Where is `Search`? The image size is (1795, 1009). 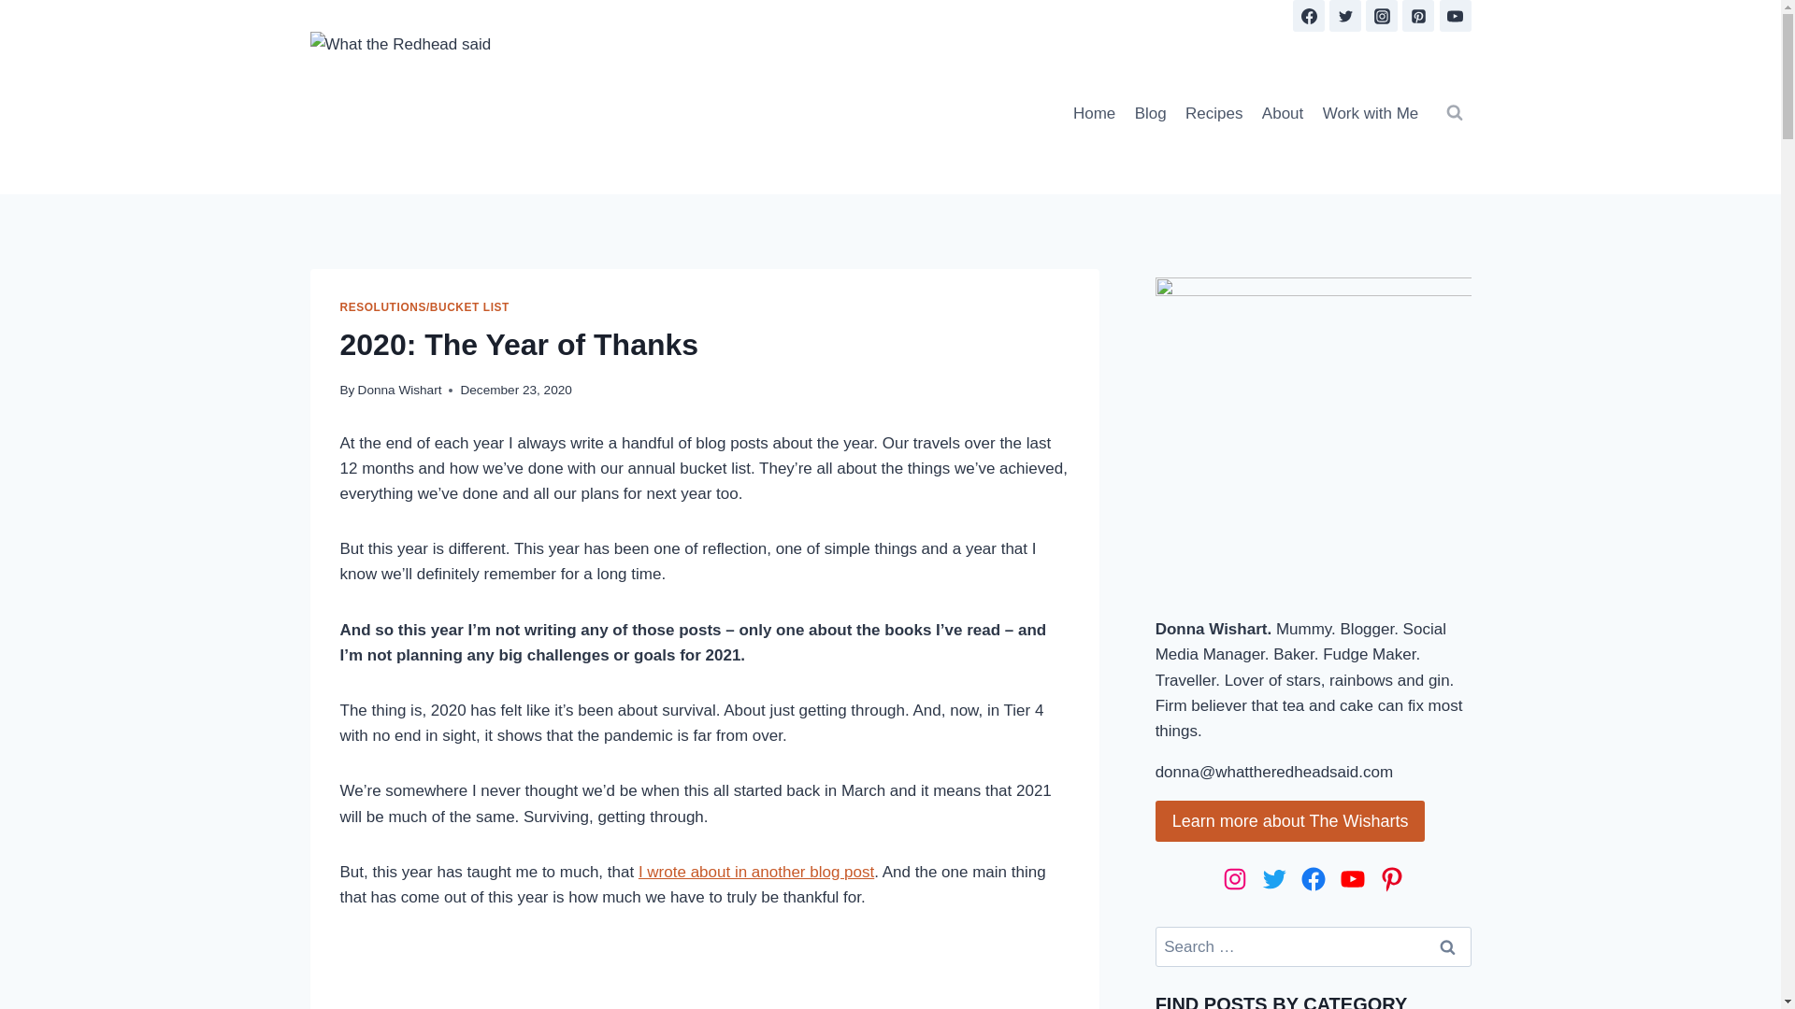 Search is located at coordinates (1448, 946).